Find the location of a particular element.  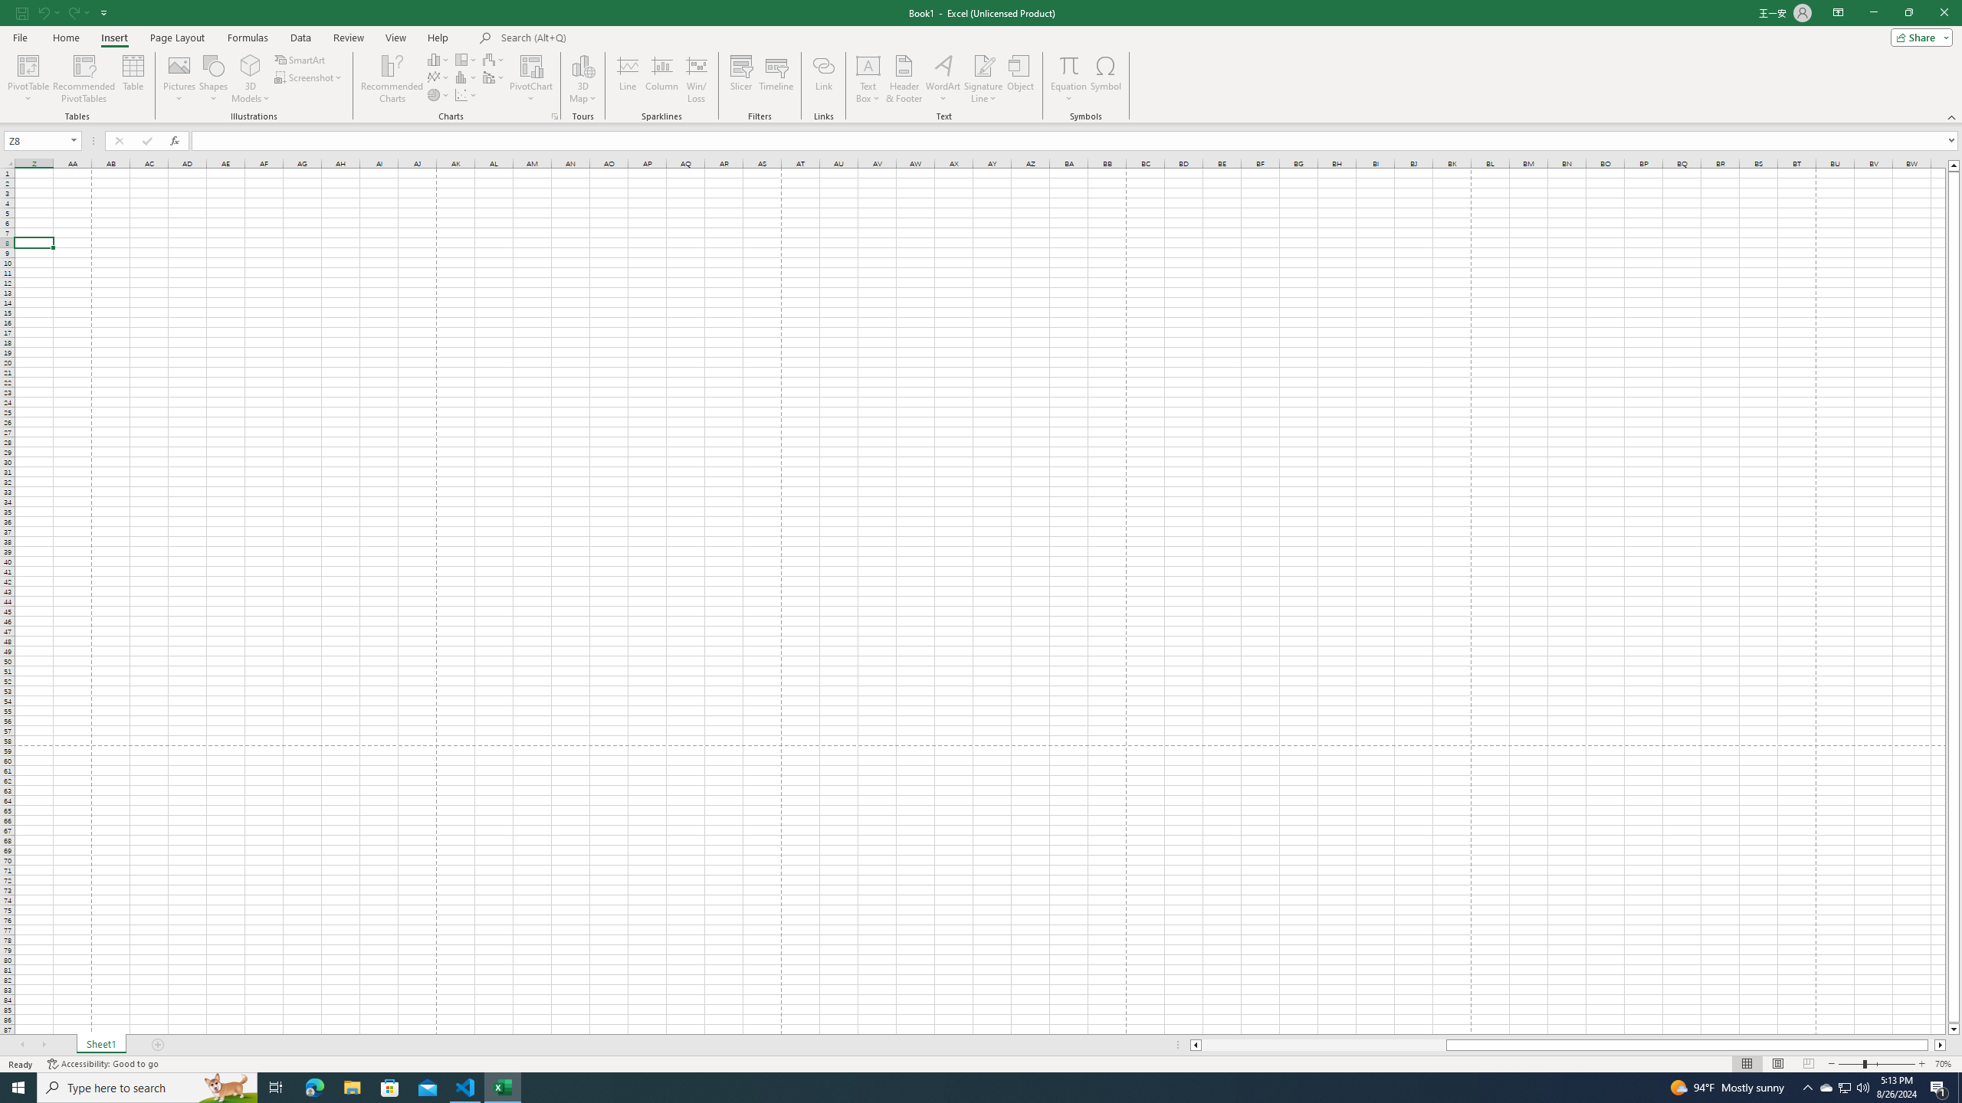

Table is located at coordinates (133, 79).